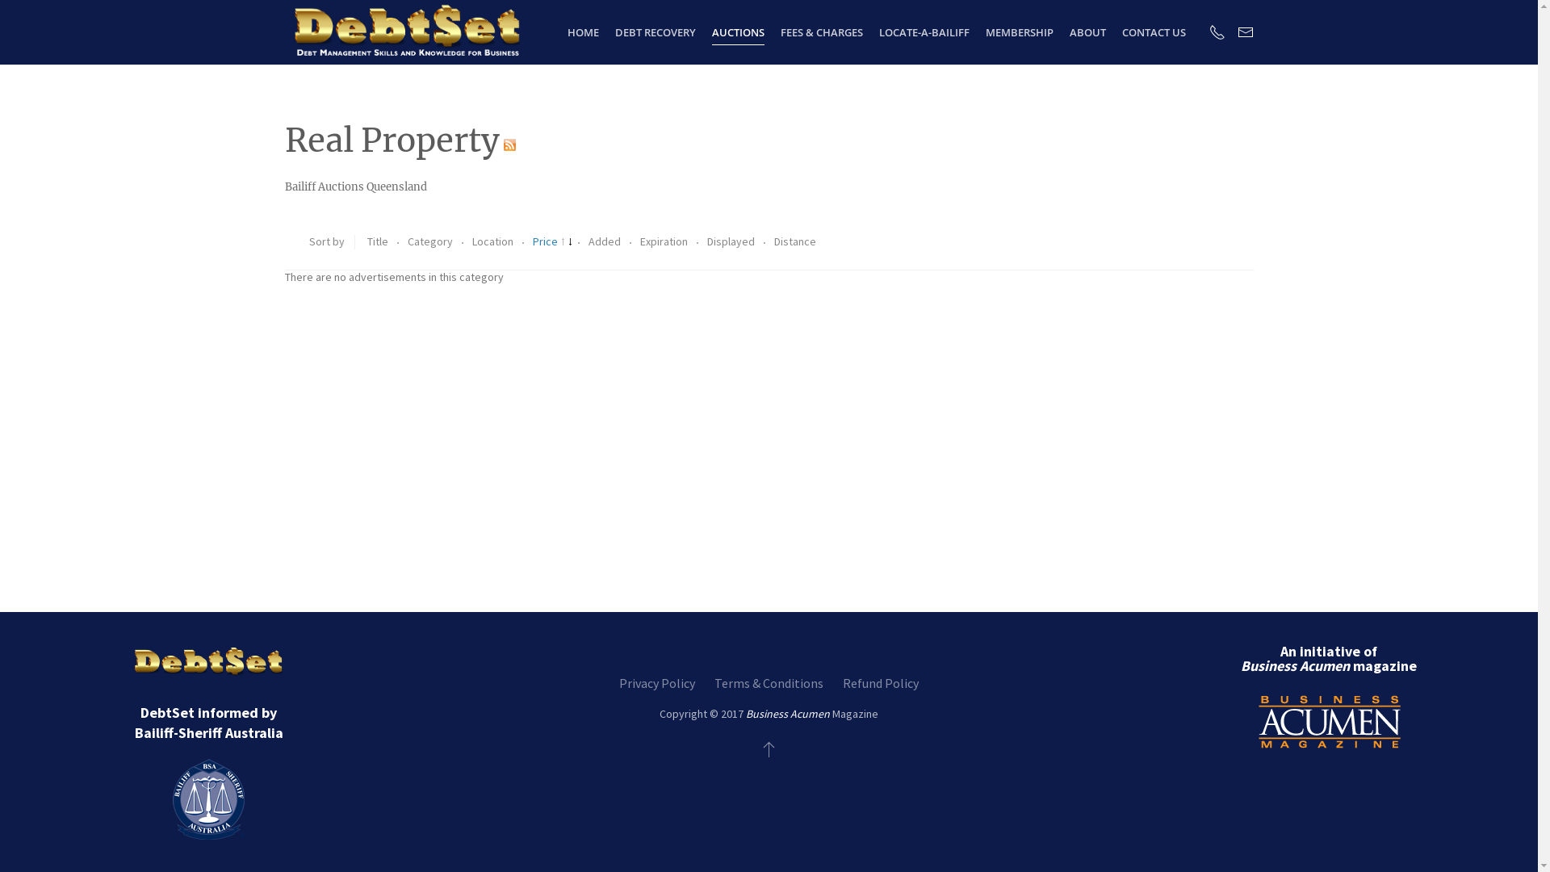 The image size is (1550, 872). I want to click on CONTACT US, so click(1154, 32).